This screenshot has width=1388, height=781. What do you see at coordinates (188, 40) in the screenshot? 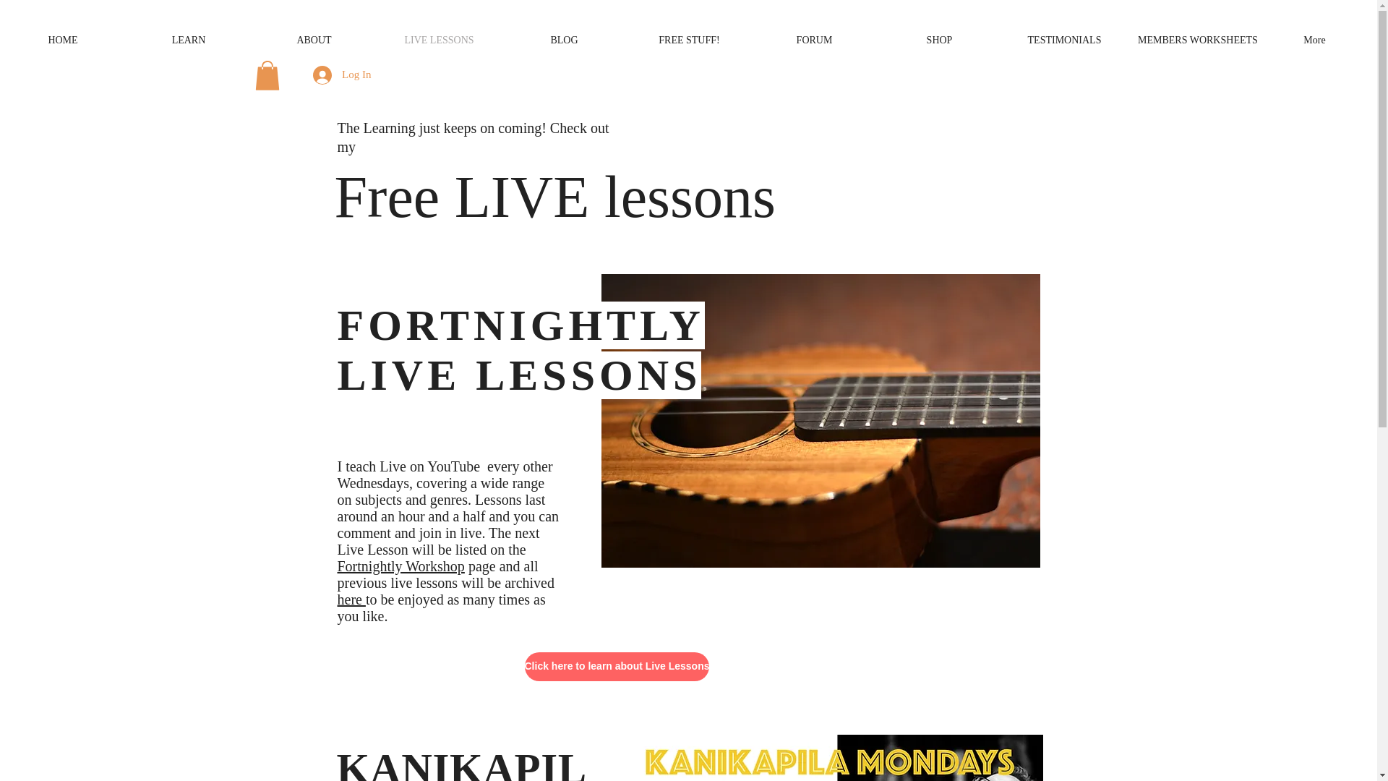
I see `LEARN` at bounding box center [188, 40].